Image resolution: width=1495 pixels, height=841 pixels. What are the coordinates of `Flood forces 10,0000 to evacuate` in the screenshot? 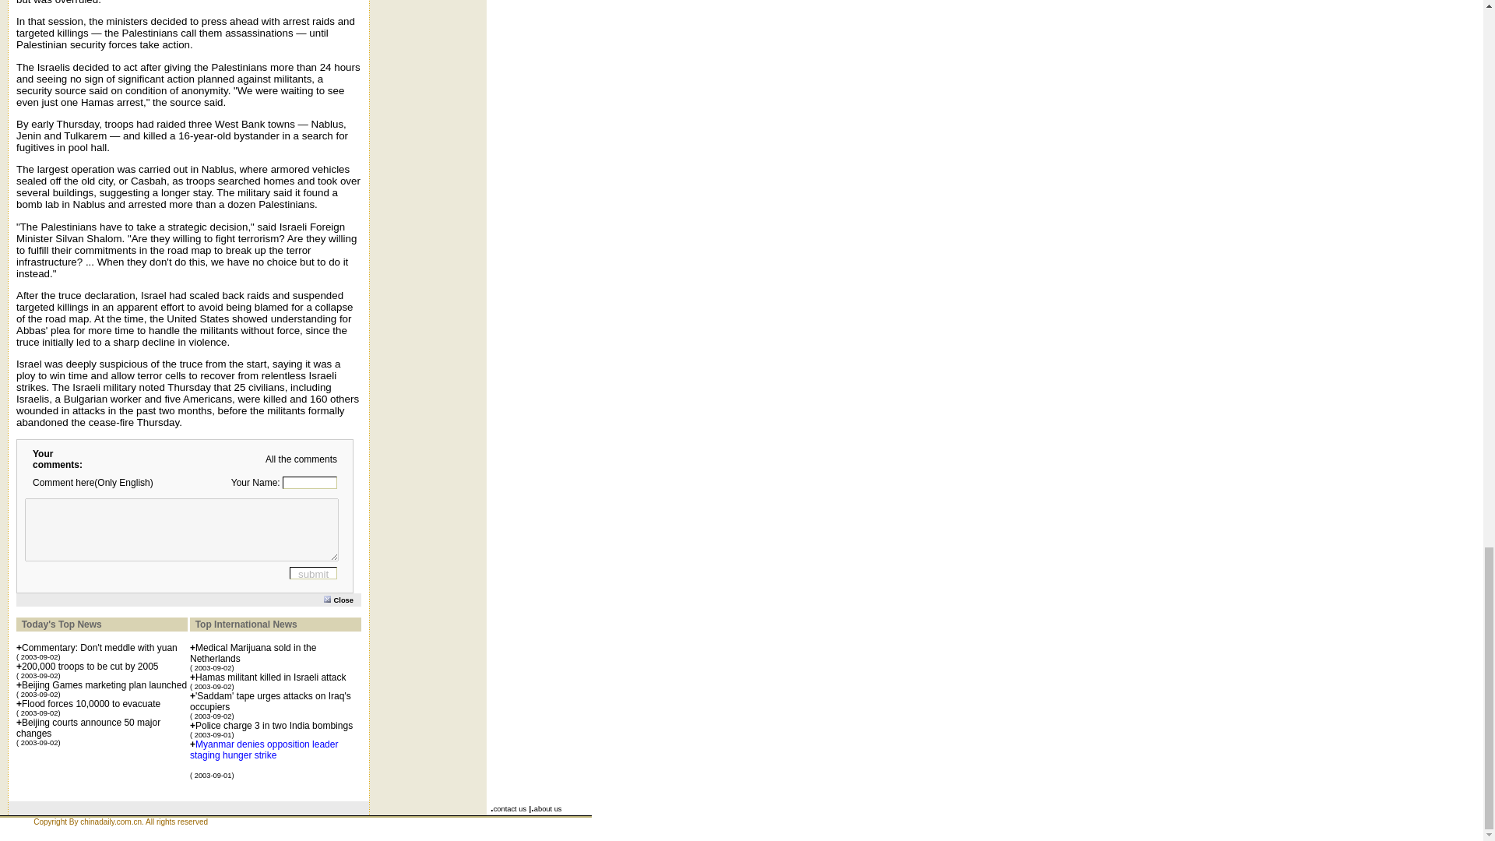 It's located at (90, 704).